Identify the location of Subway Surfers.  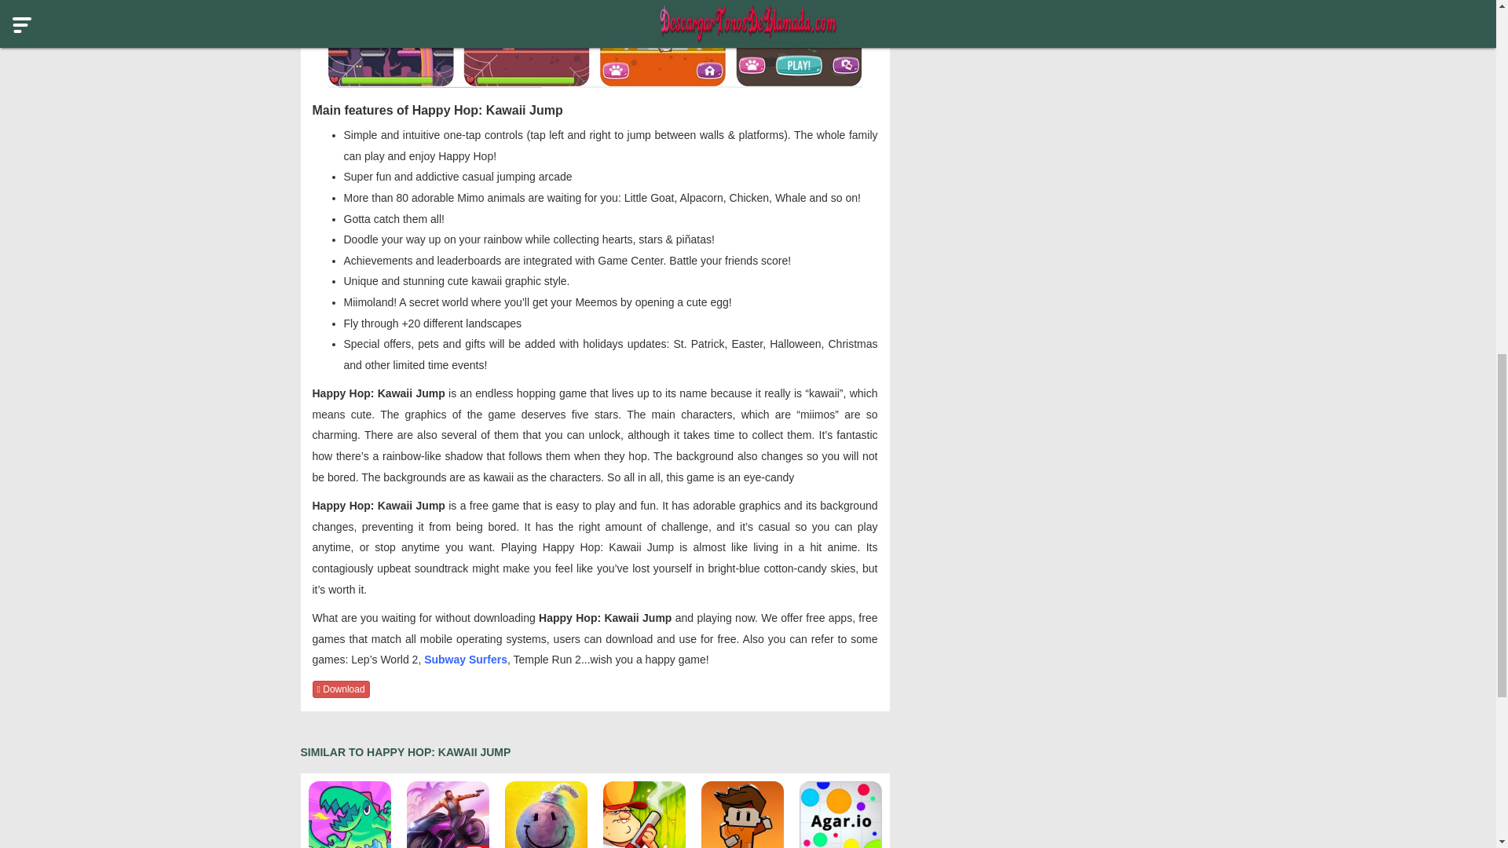
(465, 659).